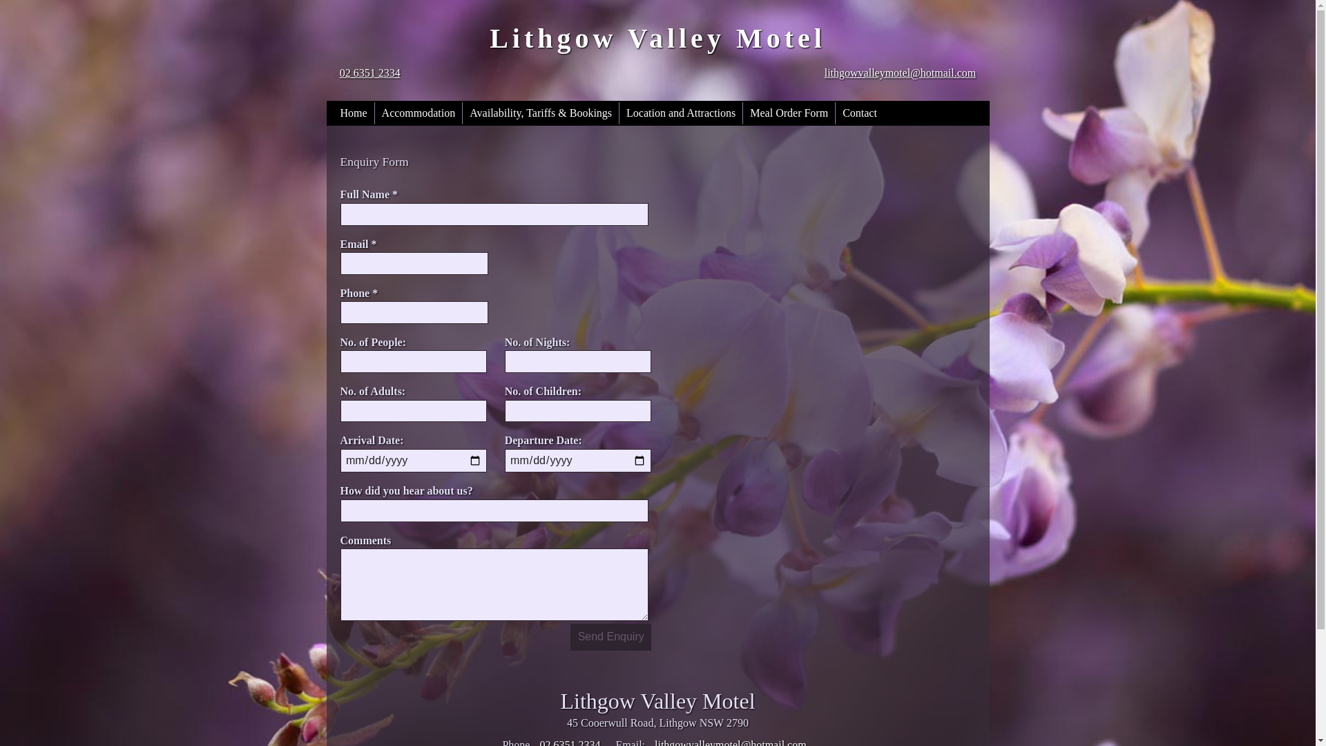  What do you see at coordinates (541, 113) in the screenshot?
I see `Availability, Tariffs & Bookings` at bounding box center [541, 113].